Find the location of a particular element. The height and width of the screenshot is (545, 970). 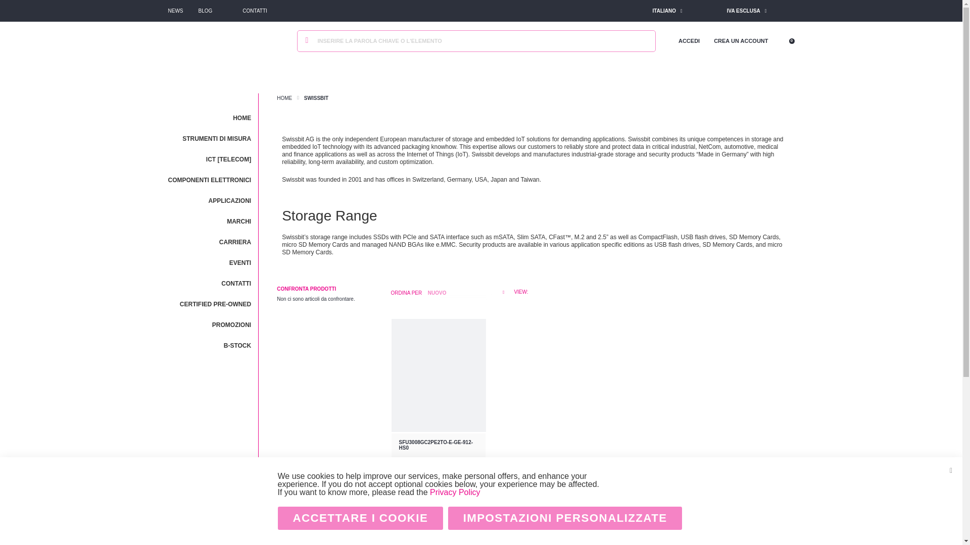

Vai alla Home Page is located at coordinates (284, 98).